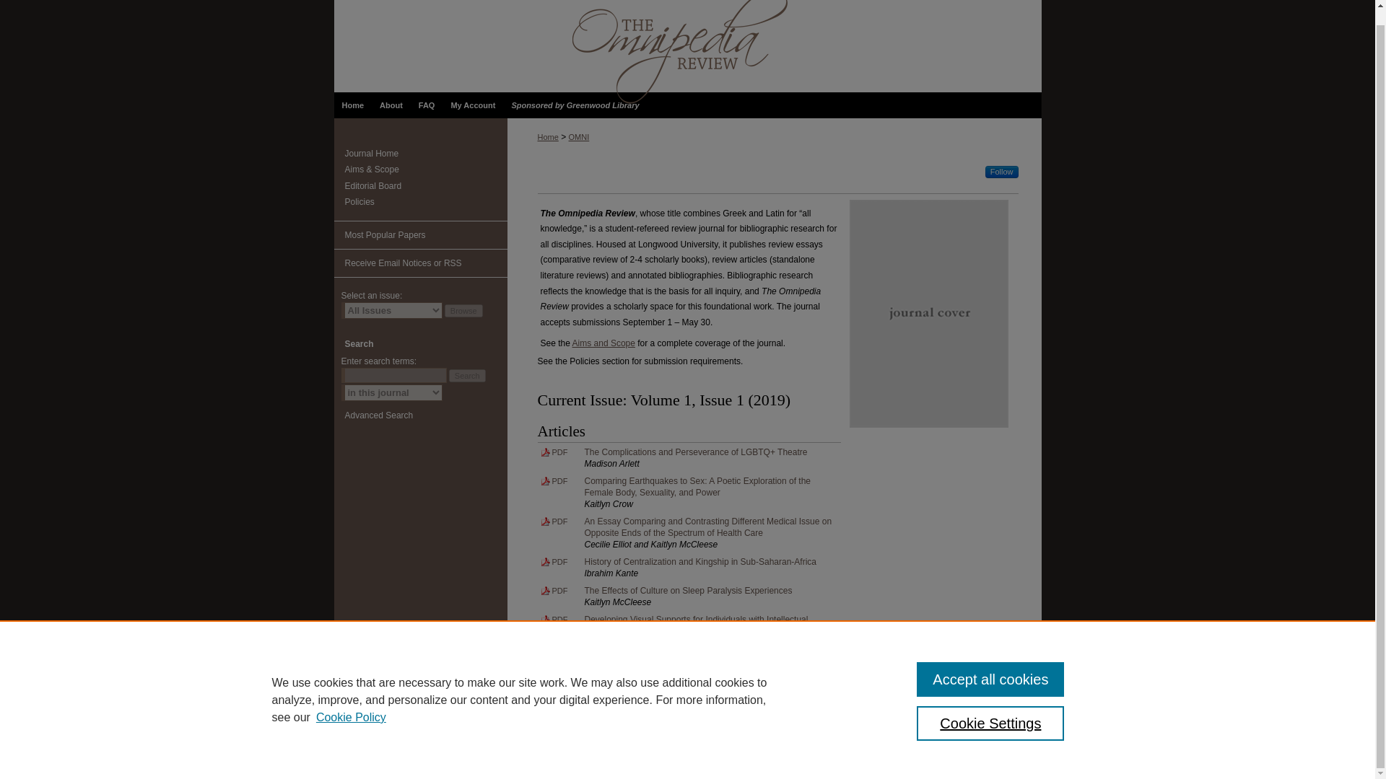 This screenshot has height=779, width=1386. What do you see at coordinates (427, 105) in the screenshot?
I see `FAQ` at bounding box center [427, 105].